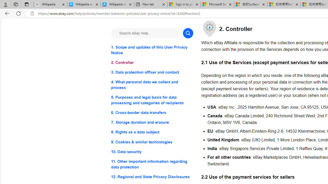 Image resolution: width=328 pixels, height=184 pixels. What do you see at coordinates (152, 164) in the screenshot?
I see `11. Other important information regarding data protection` at bounding box center [152, 164].